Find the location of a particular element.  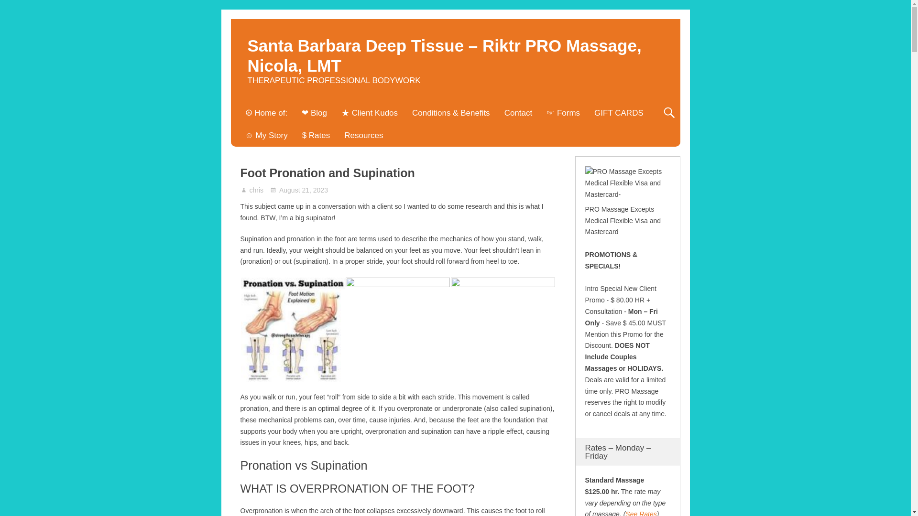

Contact is located at coordinates (518, 113).